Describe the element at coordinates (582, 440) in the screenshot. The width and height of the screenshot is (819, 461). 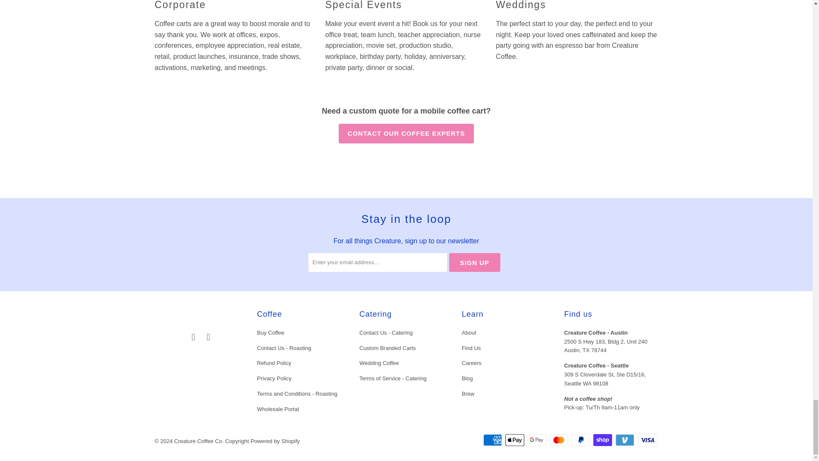
I see `PayPal` at that location.